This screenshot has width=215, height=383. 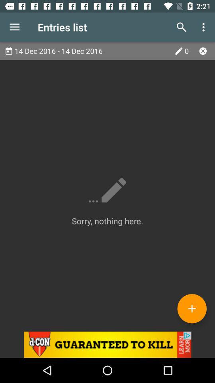 I want to click on add icon, so click(x=192, y=308).